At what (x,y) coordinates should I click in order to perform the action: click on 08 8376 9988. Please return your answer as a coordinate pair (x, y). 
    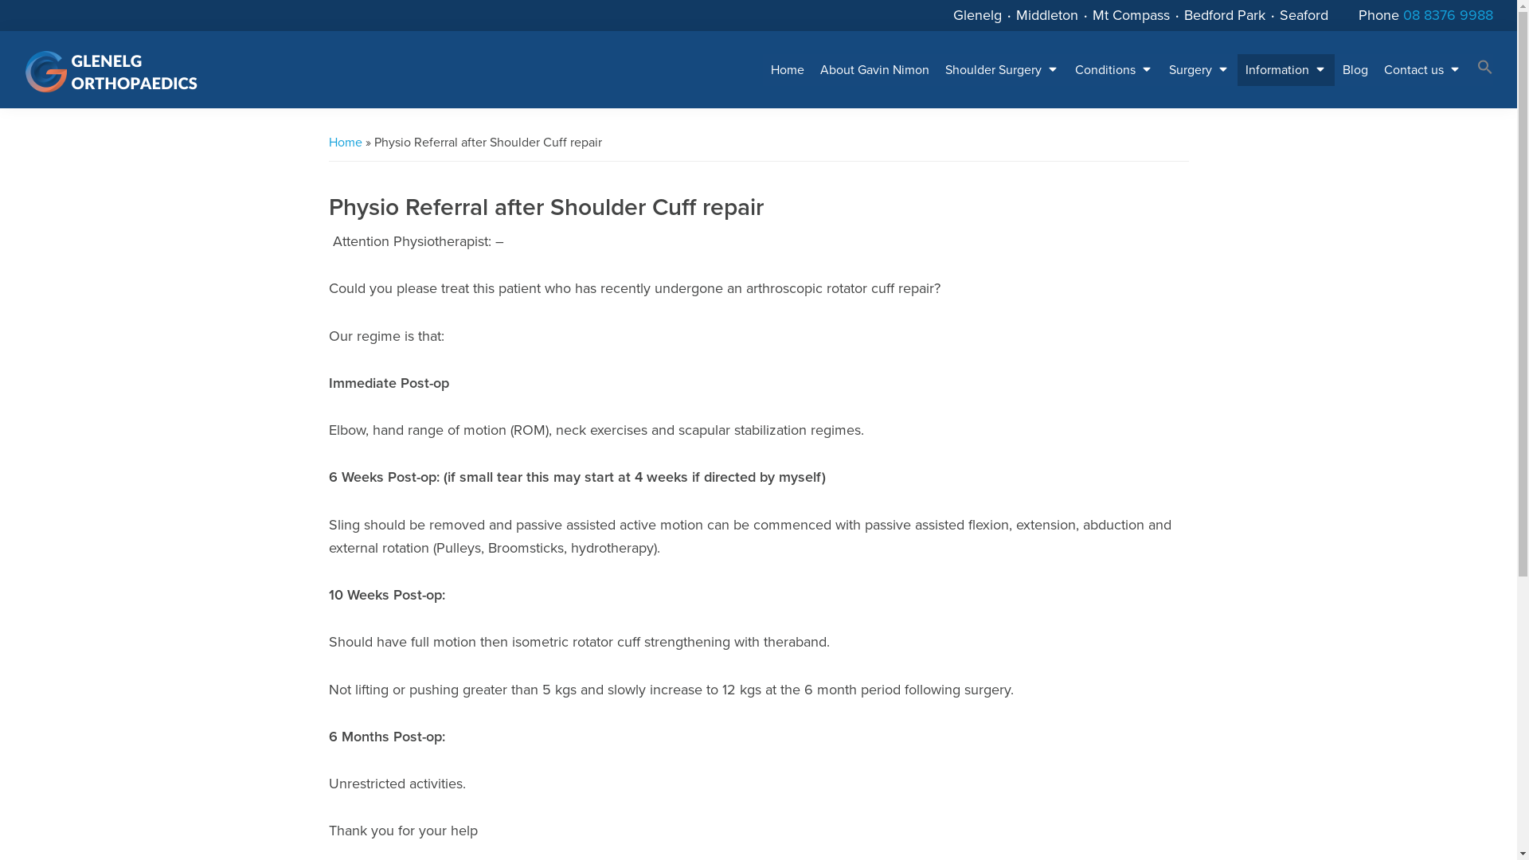
    Looking at the image, I should click on (1448, 15).